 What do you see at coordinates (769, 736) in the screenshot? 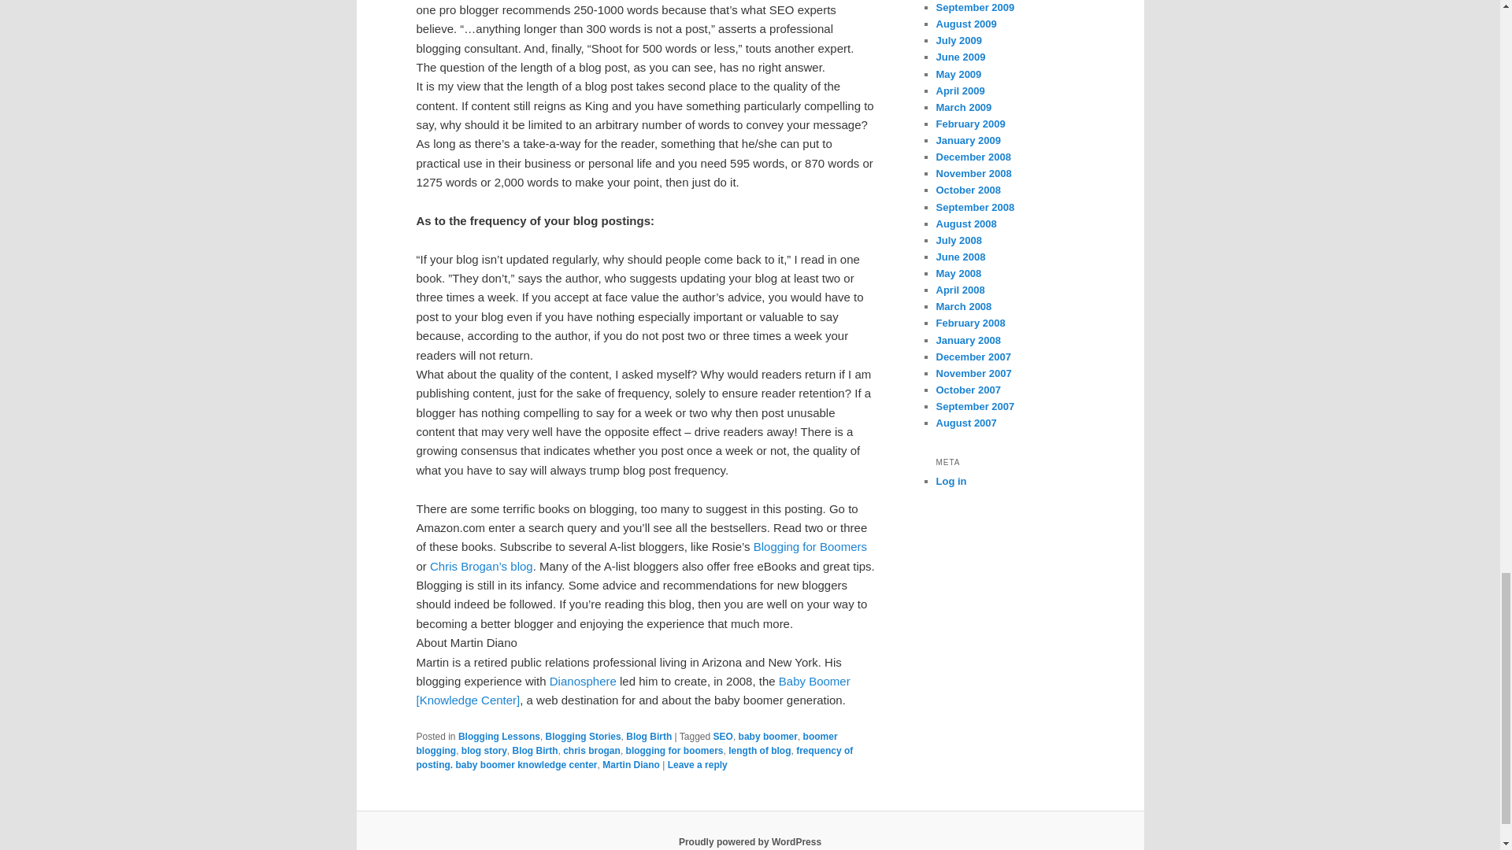
I see `baby boomer` at bounding box center [769, 736].